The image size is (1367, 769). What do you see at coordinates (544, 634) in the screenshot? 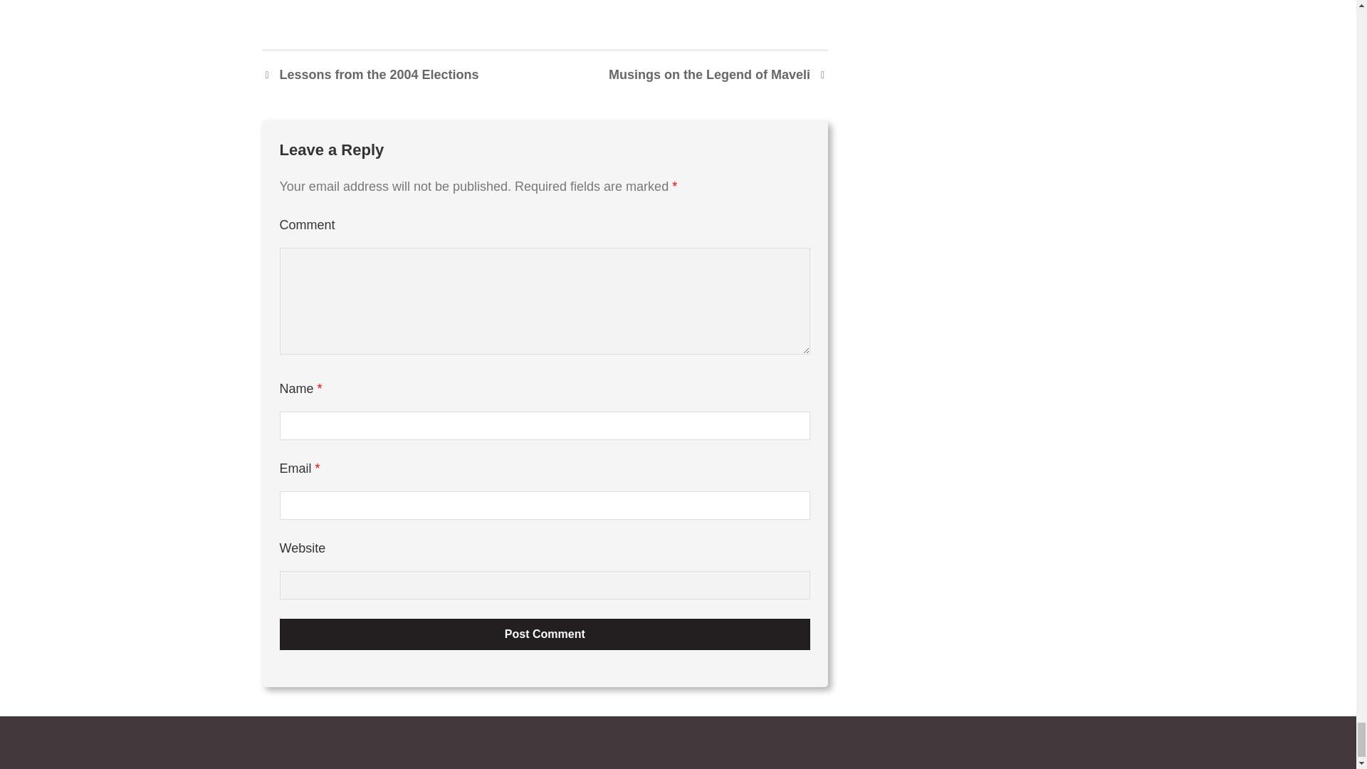
I see `Post Comment` at bounding box center [544, 634].